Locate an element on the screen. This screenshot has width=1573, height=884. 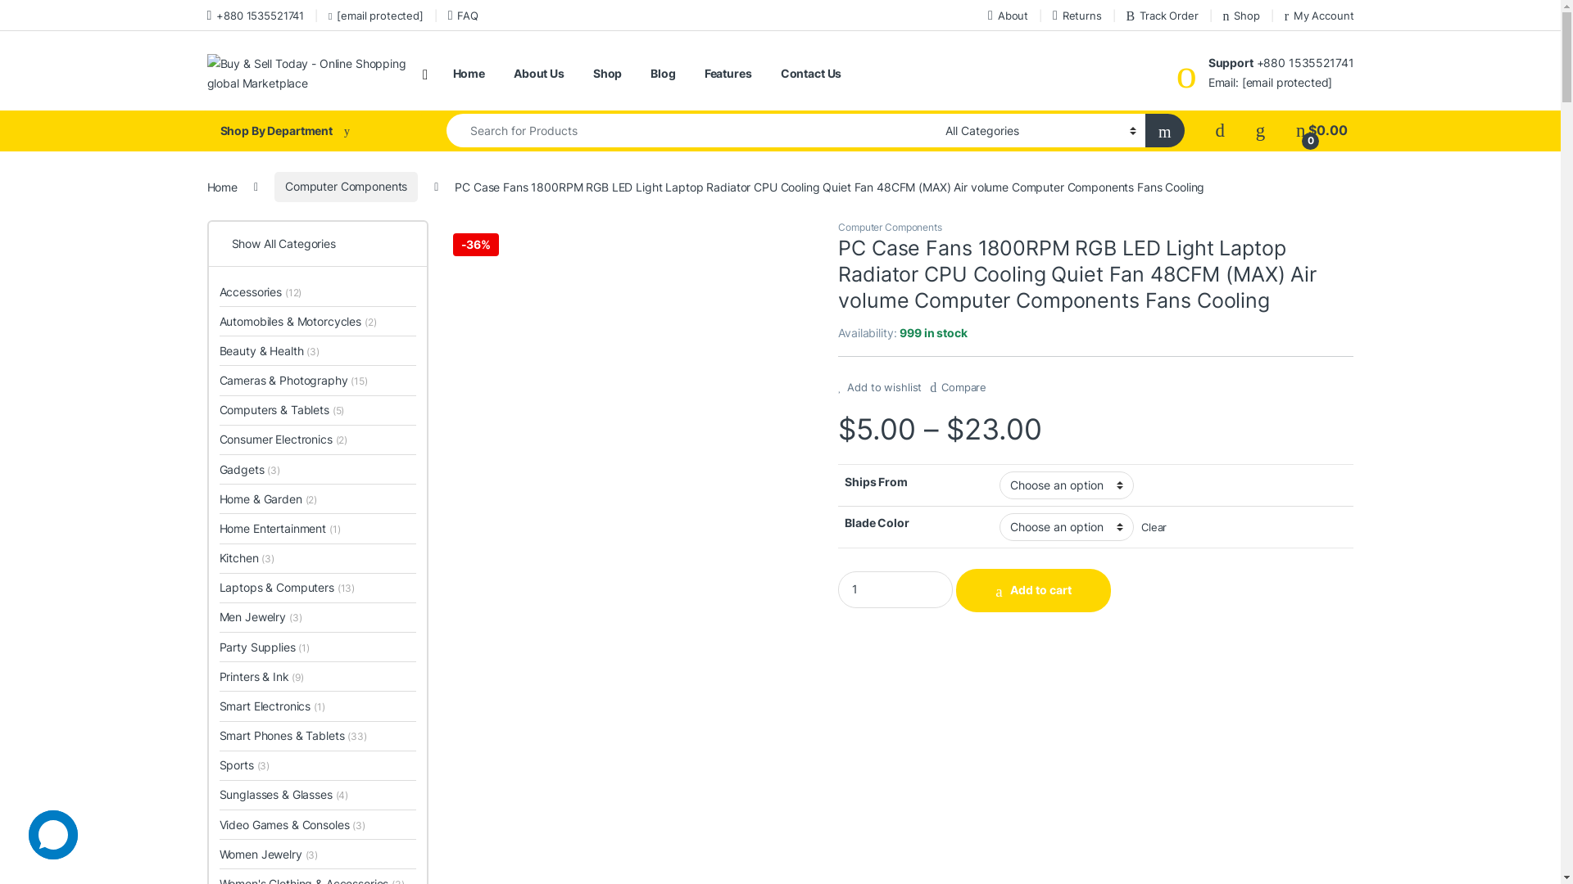
Gadgets (3) is located at coordinates (250, 470).